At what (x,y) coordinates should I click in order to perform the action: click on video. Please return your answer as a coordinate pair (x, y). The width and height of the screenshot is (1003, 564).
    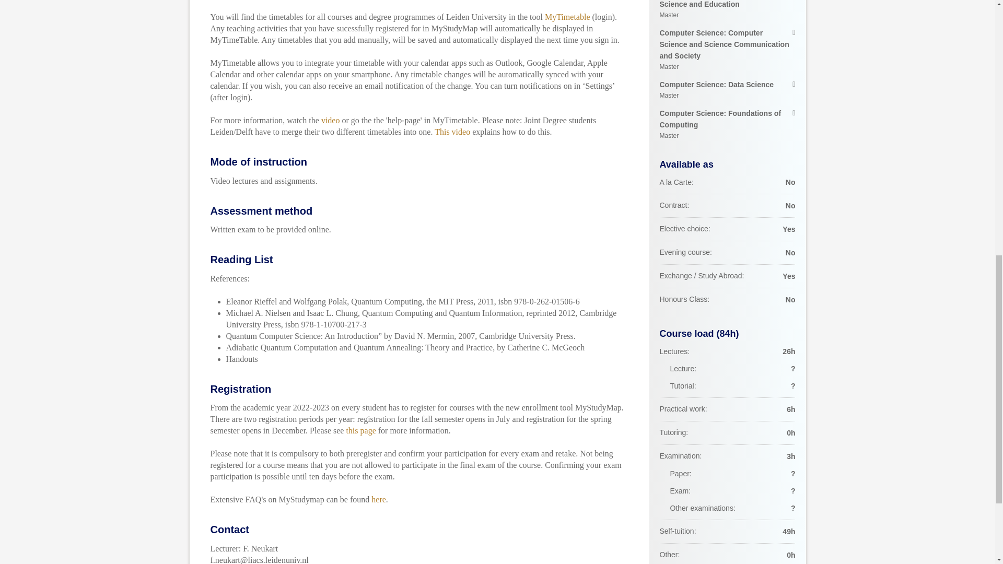
    Looking at the image, I should click on (330, 120).